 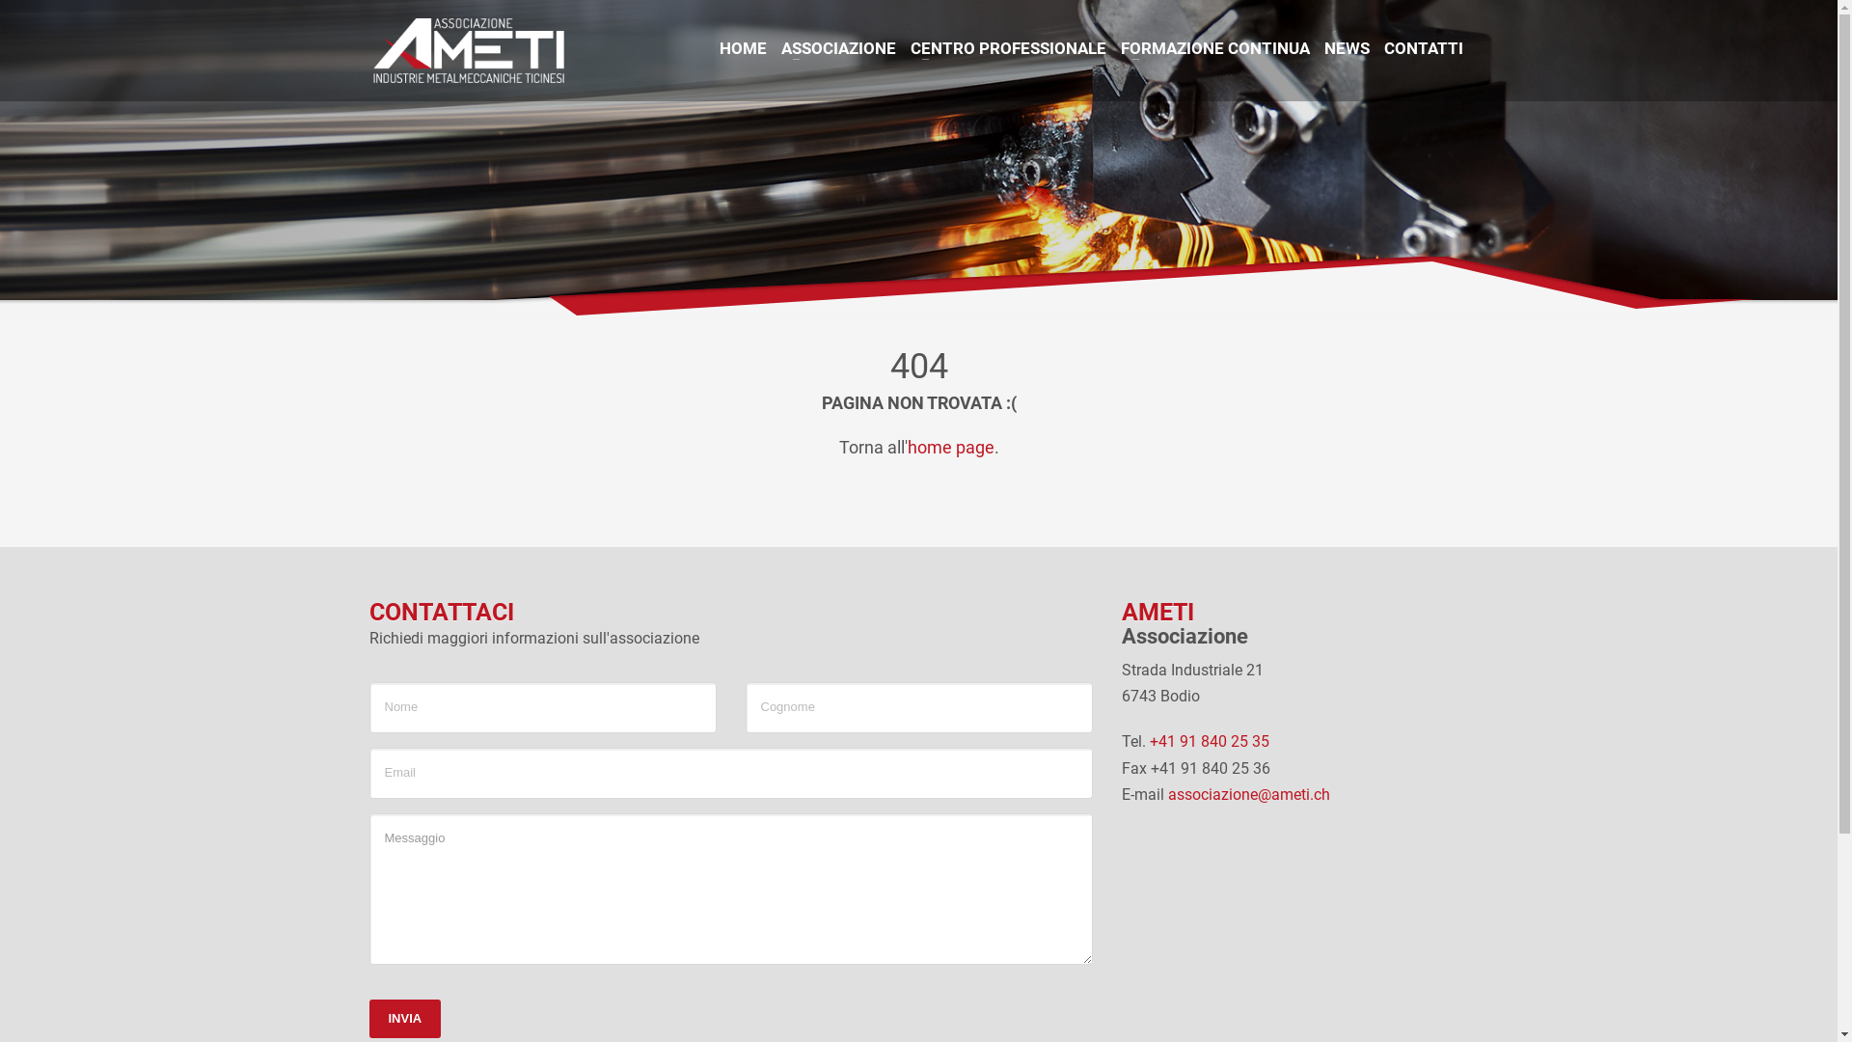 What do you see at coordinates (1347, 48) in the screenshot?
I see `NEWS` at bounding box center [1347, 48].